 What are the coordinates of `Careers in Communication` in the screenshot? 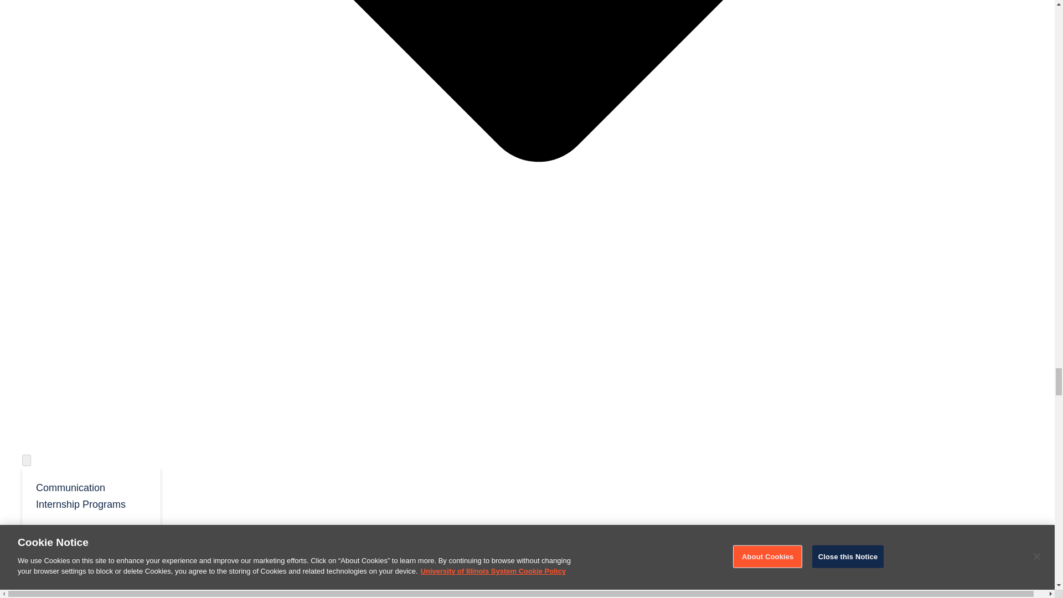 It's located at (91, 539).